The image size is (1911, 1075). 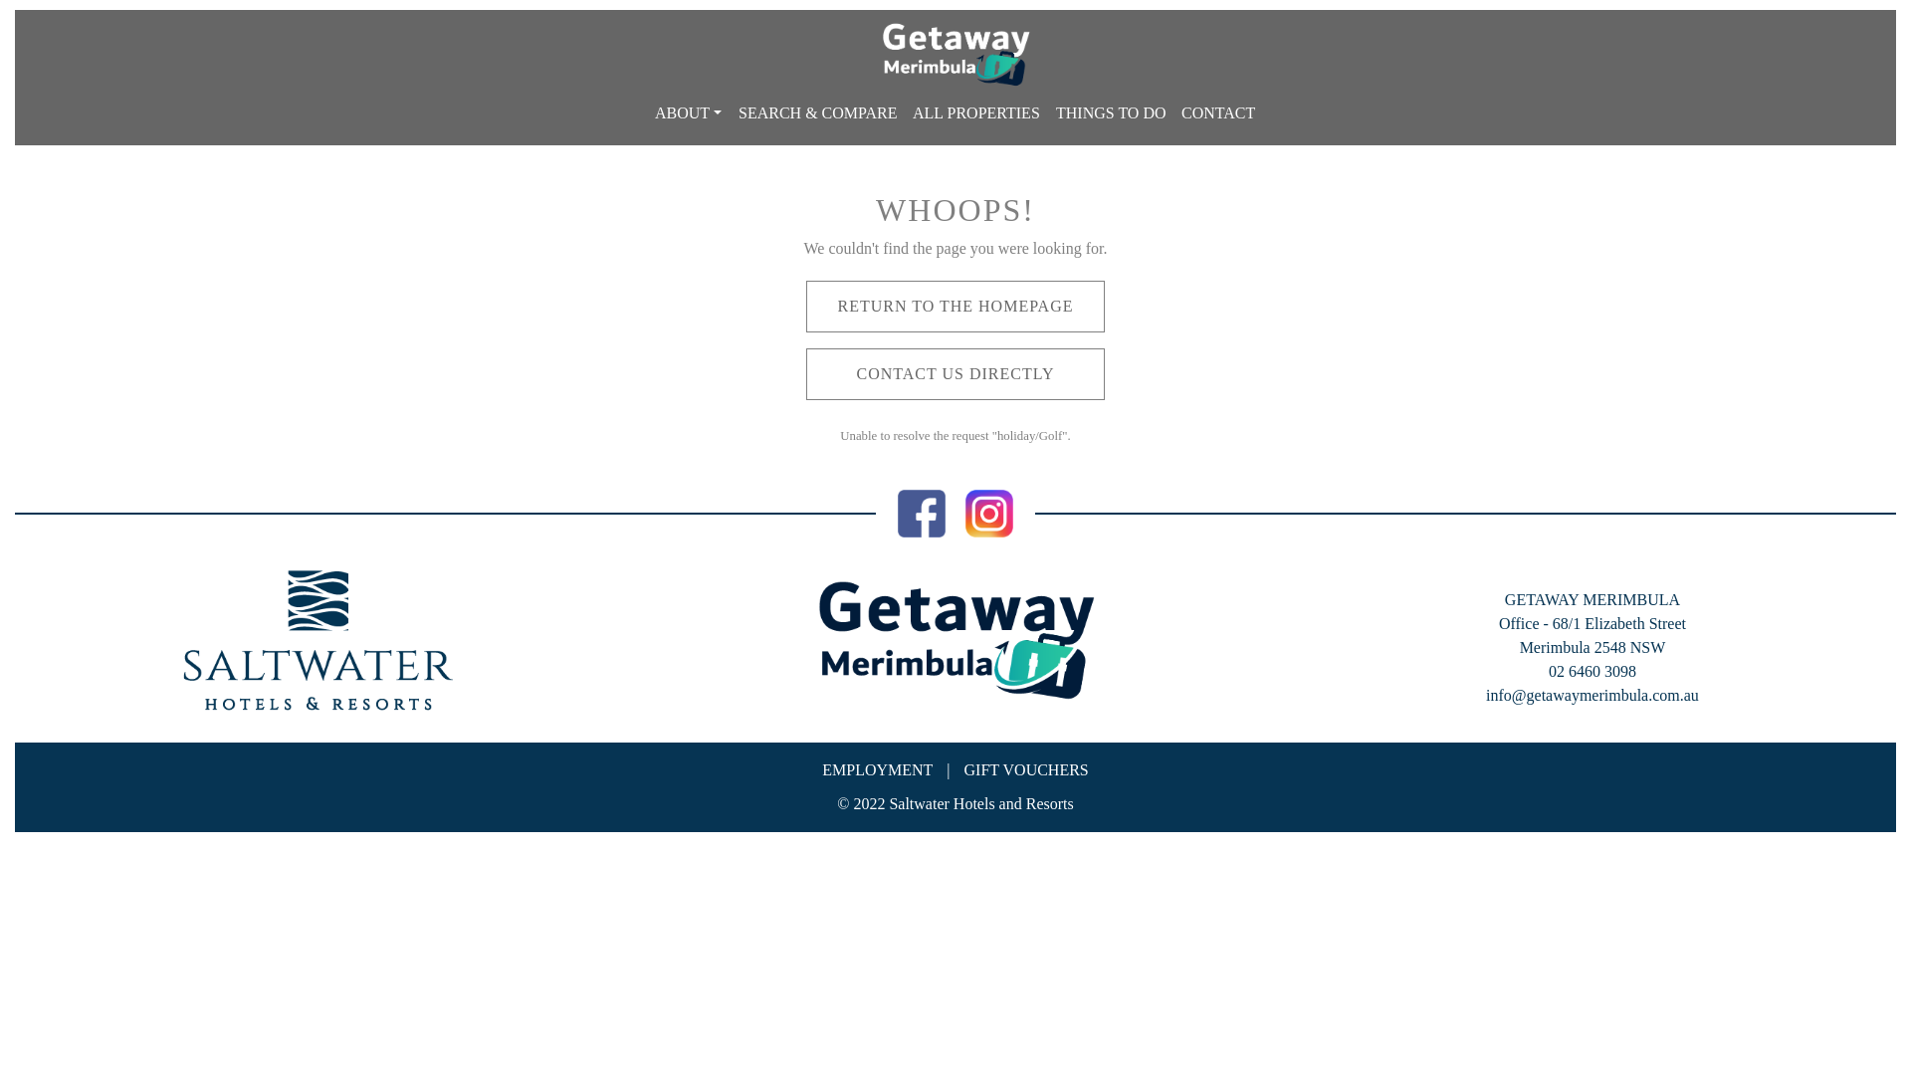 I want to click on THINGS TO DO, so click(x=1111, y=113).